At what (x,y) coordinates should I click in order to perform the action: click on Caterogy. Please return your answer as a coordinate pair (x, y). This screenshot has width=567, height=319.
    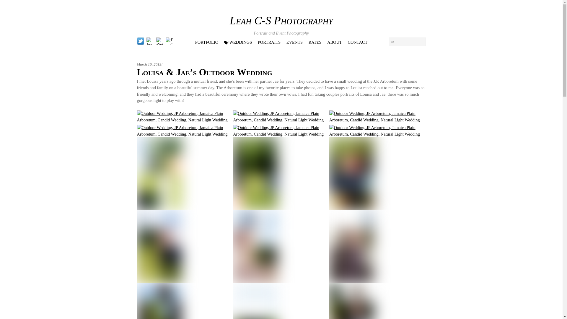
    Looking at the image, I should click on (269, 41).